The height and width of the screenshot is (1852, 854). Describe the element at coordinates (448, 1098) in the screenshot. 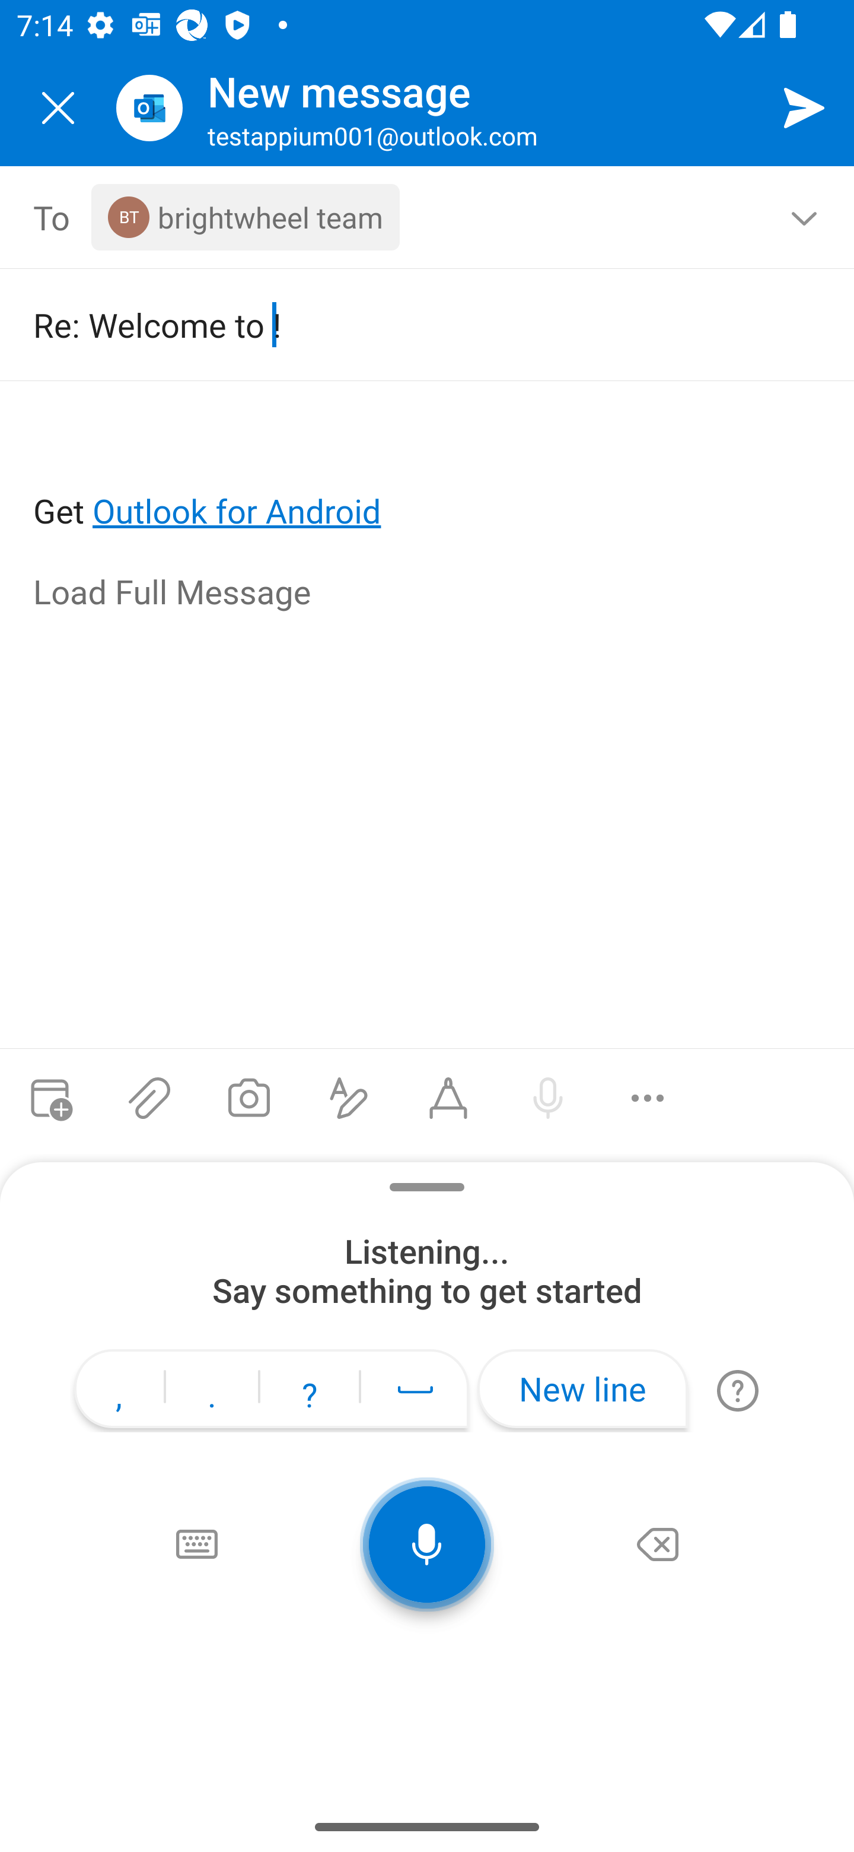

I see `Start Ink compose` at that location.